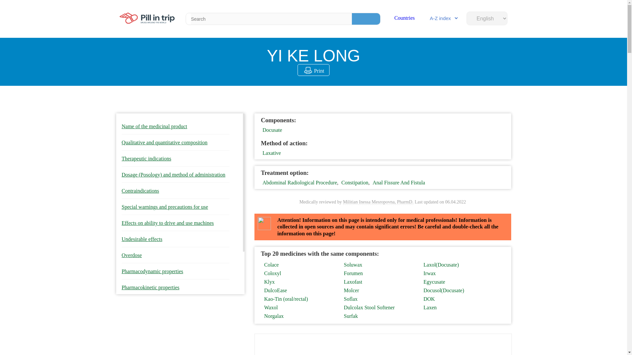 The width and height of the screenshot is (632, 355). I want to click on Klyx, so click(300, 282).